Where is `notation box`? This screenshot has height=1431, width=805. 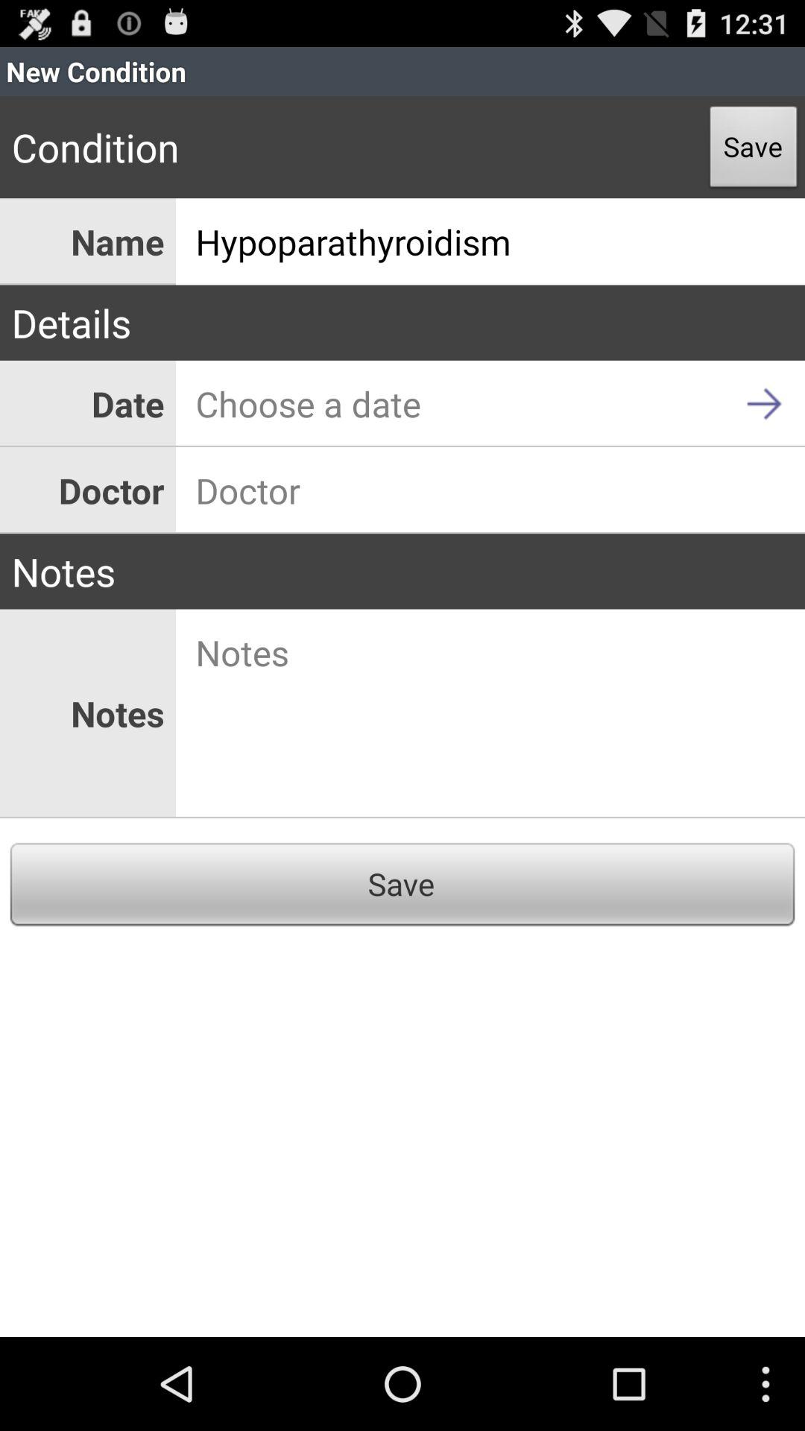 notation box is located at coordinates (490, 714).